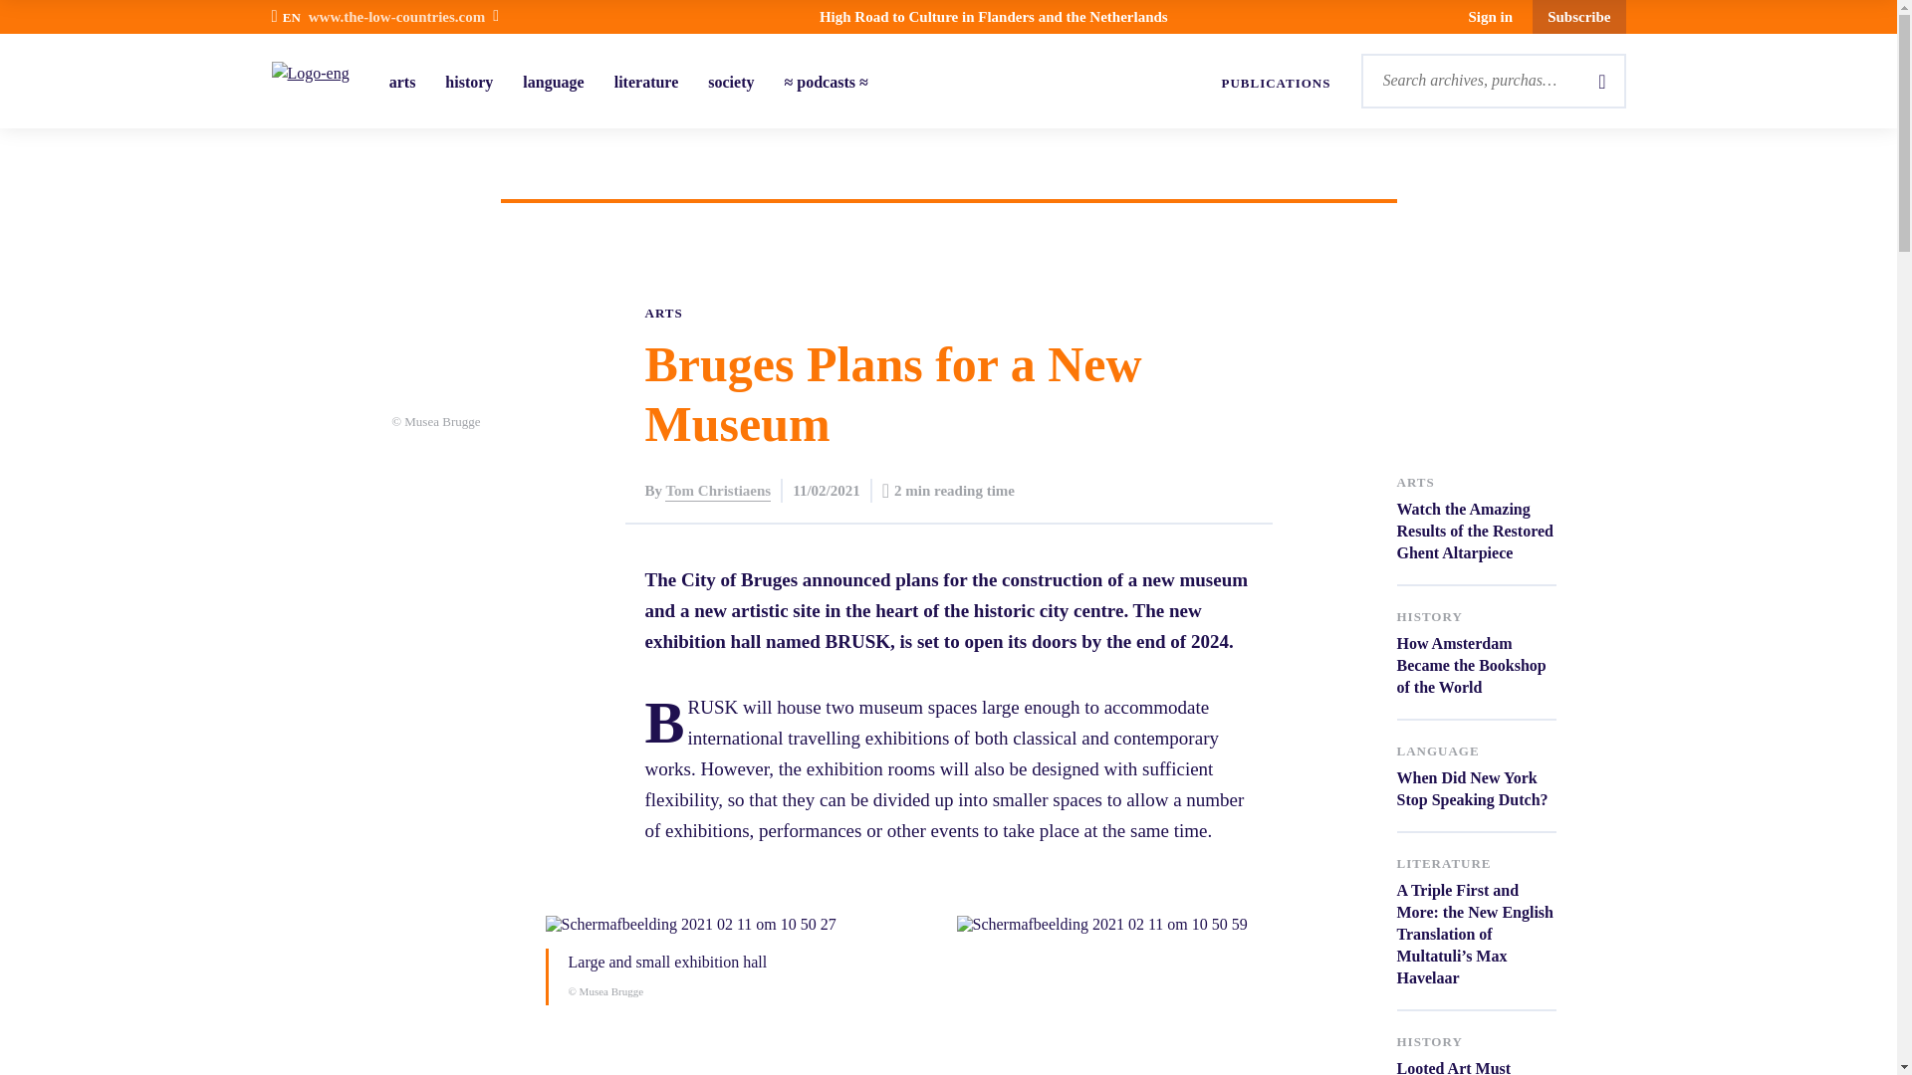  Describe the element at coordinates (717, 490) in the screenshot. I see `Logo-eng` at that location.